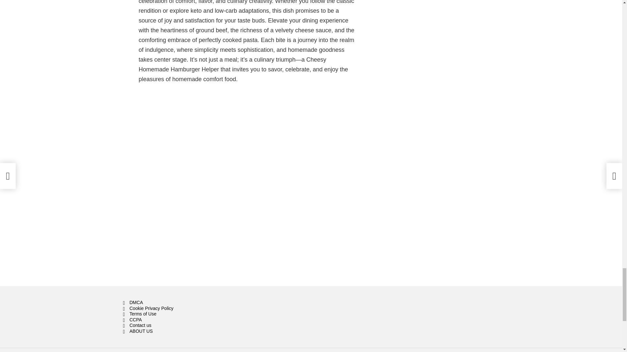 The image size is (627, 352). Describe the element at coordinates (182, 303) in the screenshot. I see `DMCA` at that location.